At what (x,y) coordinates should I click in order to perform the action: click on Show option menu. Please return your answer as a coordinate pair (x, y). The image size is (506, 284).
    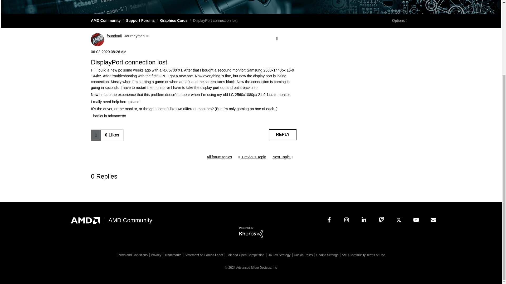
    Looking at the image, I should click on (277, 39).